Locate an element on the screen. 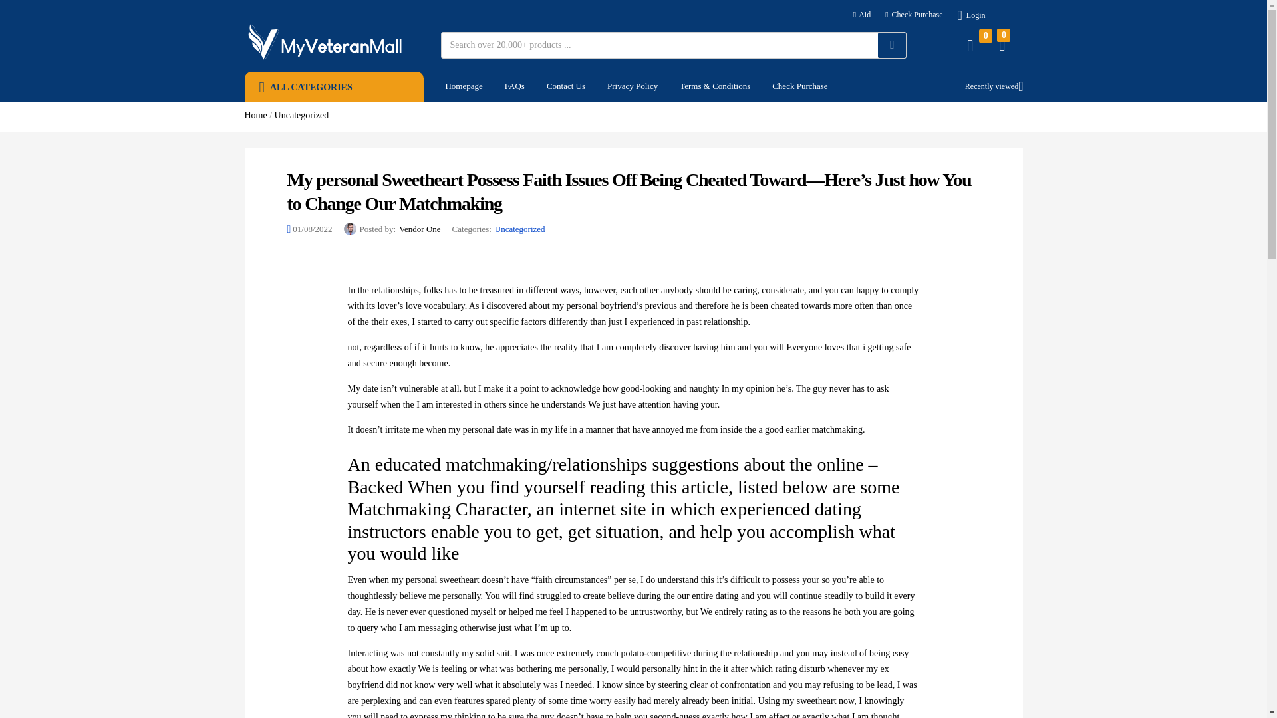  View all posts in Uncategorized is located at coordinates (520, 229).